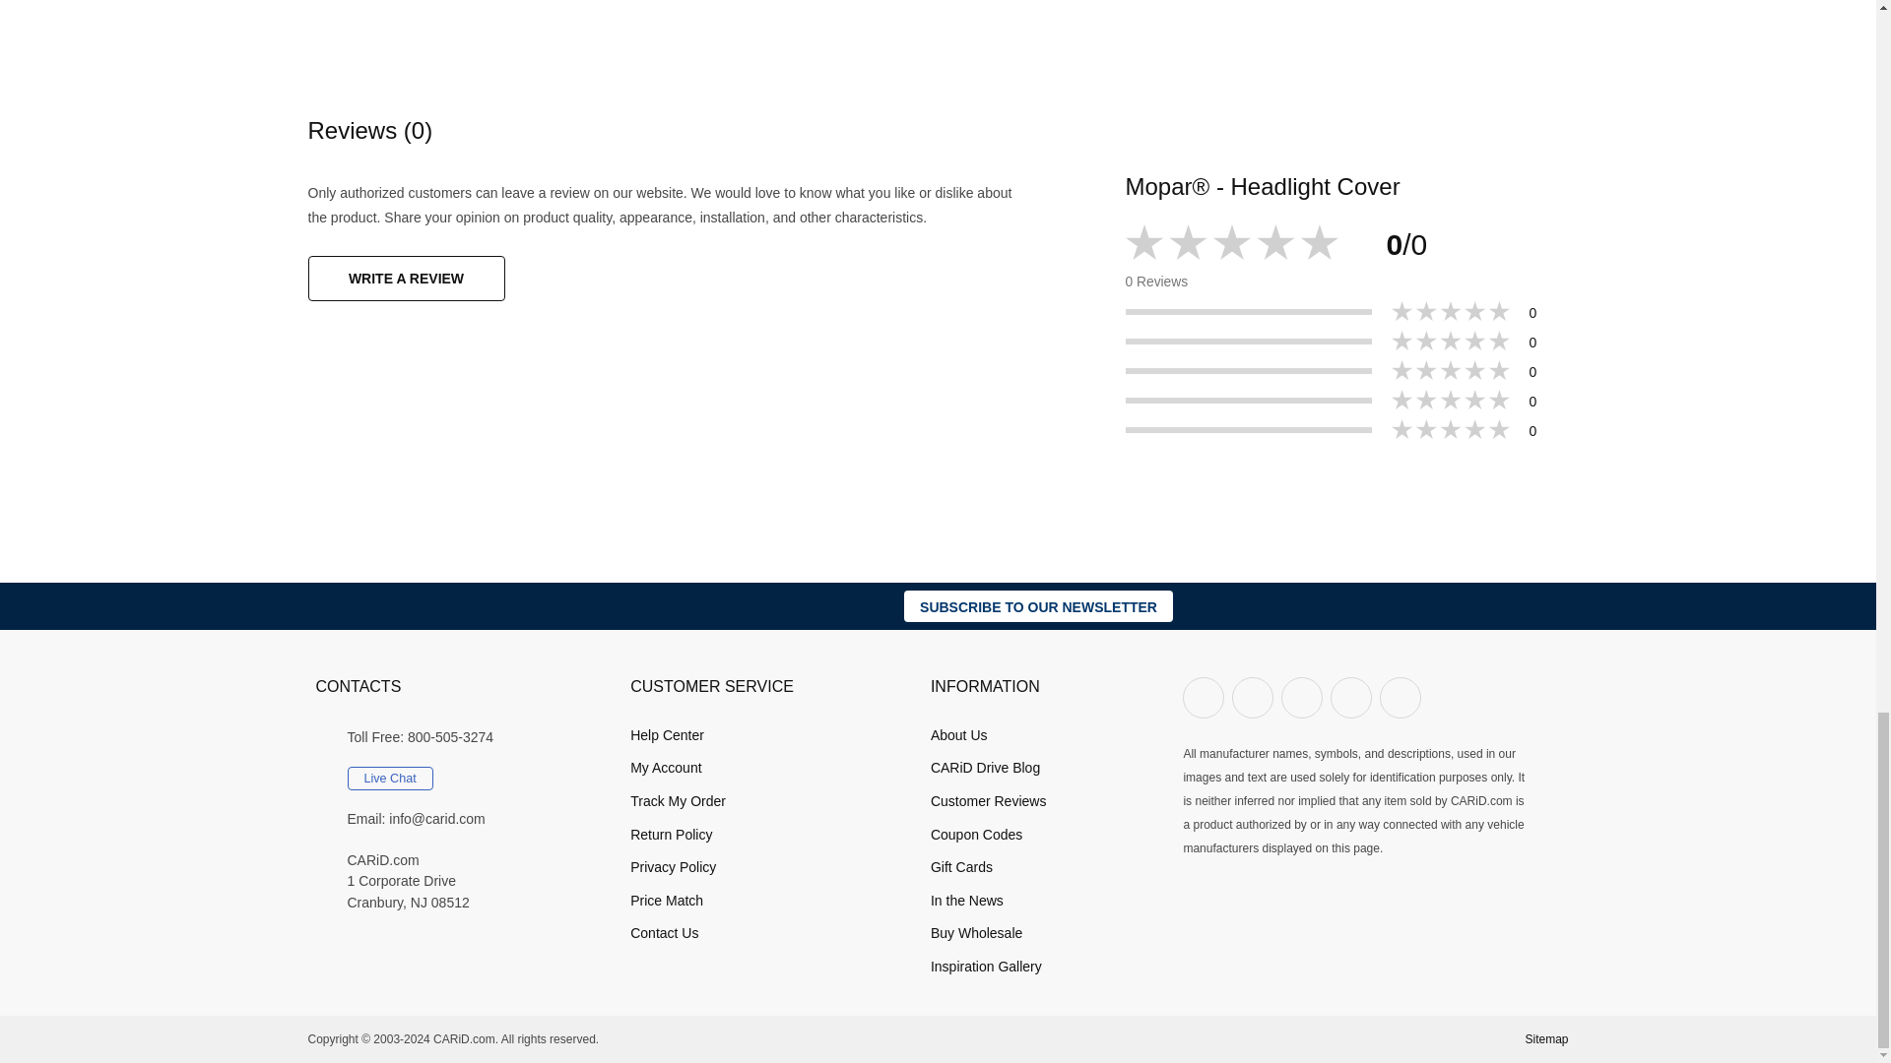 Image resolution: width=1891 pixels, height=1063 pixels. I want to click on SUBSCRIBE TO OUR NEWSLETTER, so click(1038, 606).